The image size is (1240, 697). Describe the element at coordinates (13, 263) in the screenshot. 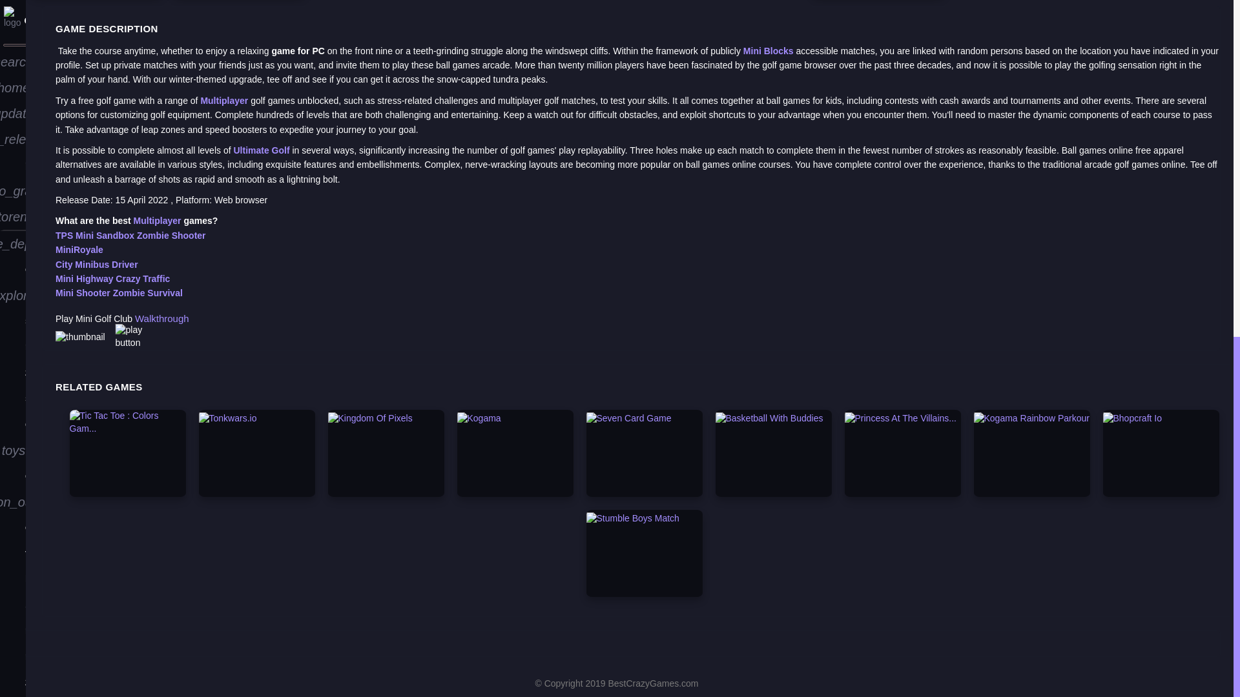

I see `skill` at that location.